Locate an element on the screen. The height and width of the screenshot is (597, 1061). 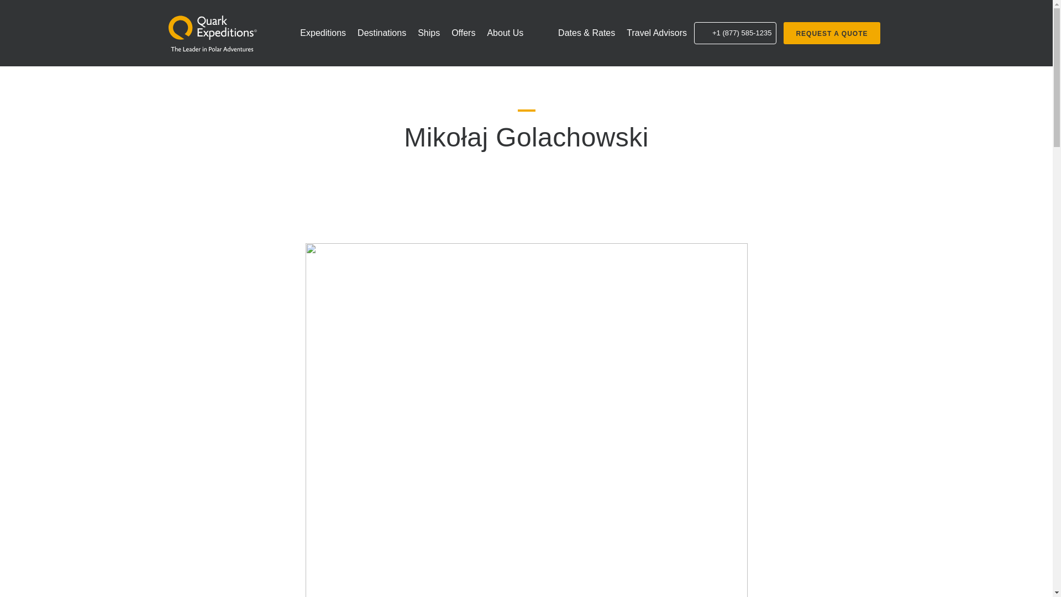
Travel Advisors is located at coordinates (212, 36).